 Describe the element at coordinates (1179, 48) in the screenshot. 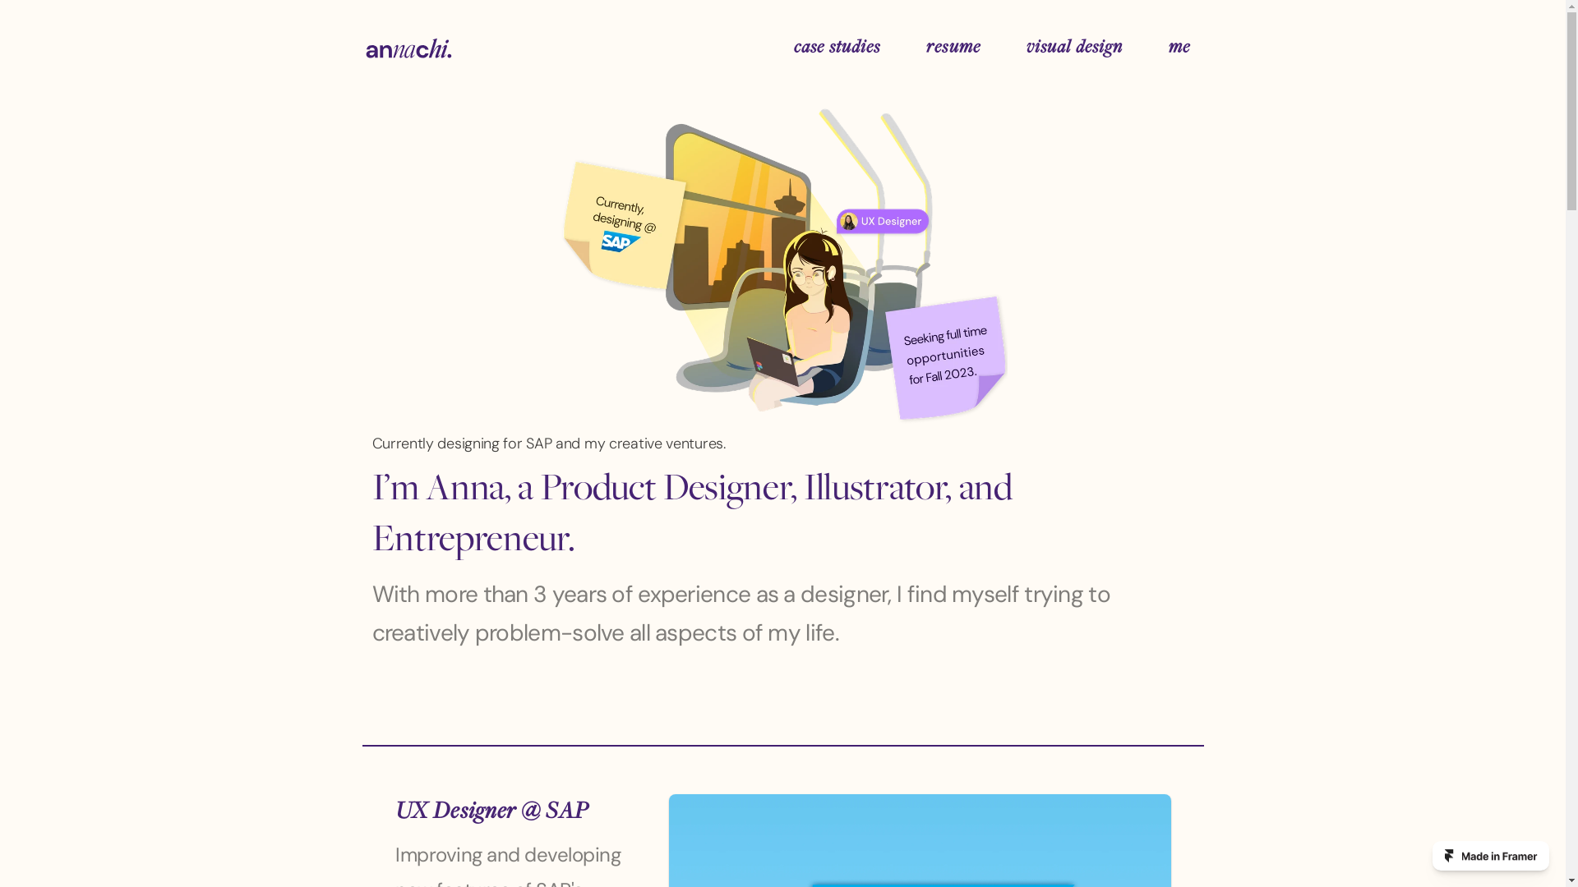

I see `me` at that location.